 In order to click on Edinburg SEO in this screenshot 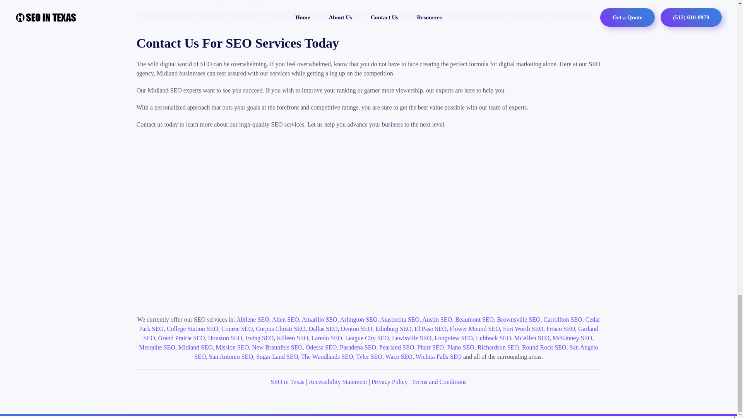, I will do `click(393, 329)`.